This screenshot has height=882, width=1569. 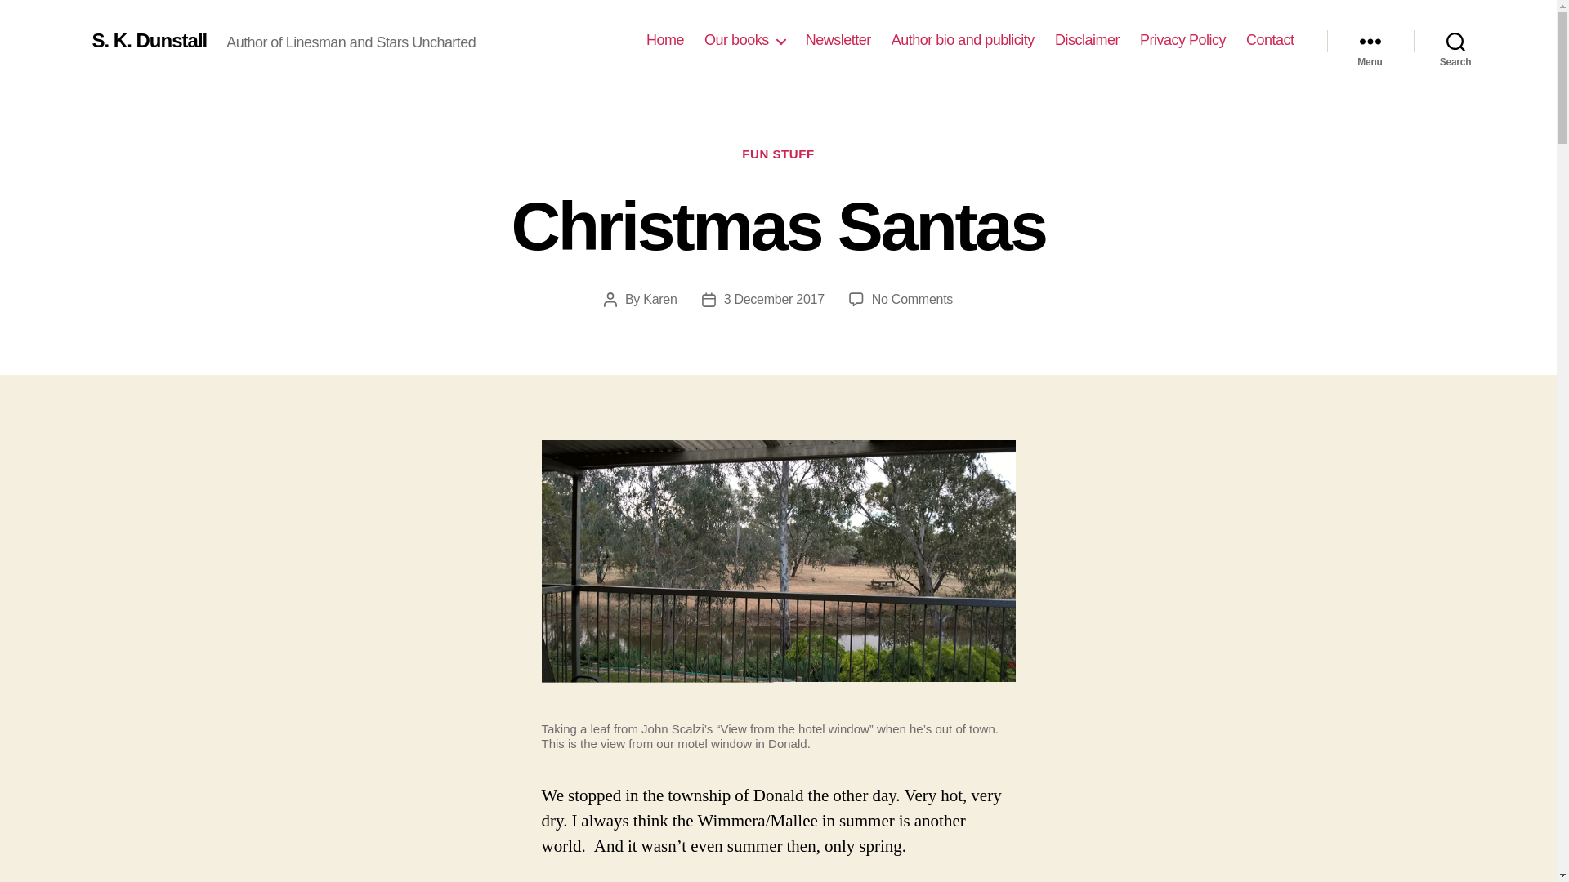 I want to click on Our books, so click(x=745, y=40).